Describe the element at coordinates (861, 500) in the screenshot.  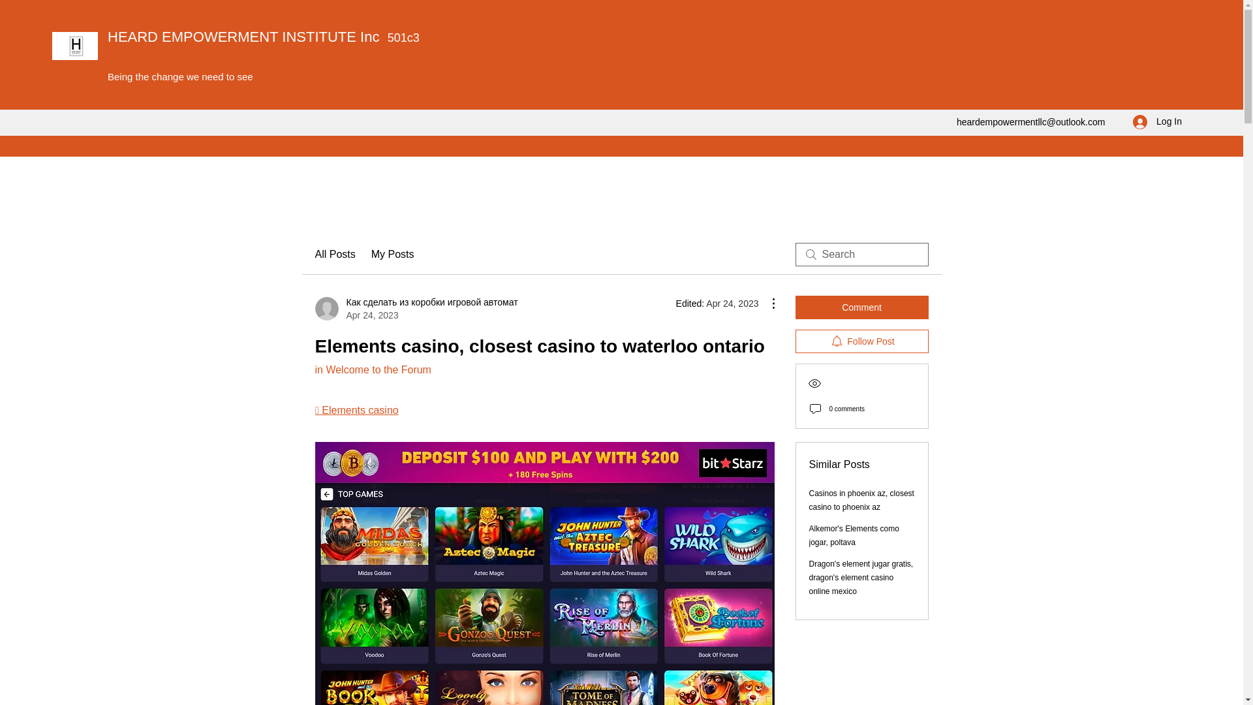
I see `Casinos in phoenix az, closest casino to phoenix az` at that location.